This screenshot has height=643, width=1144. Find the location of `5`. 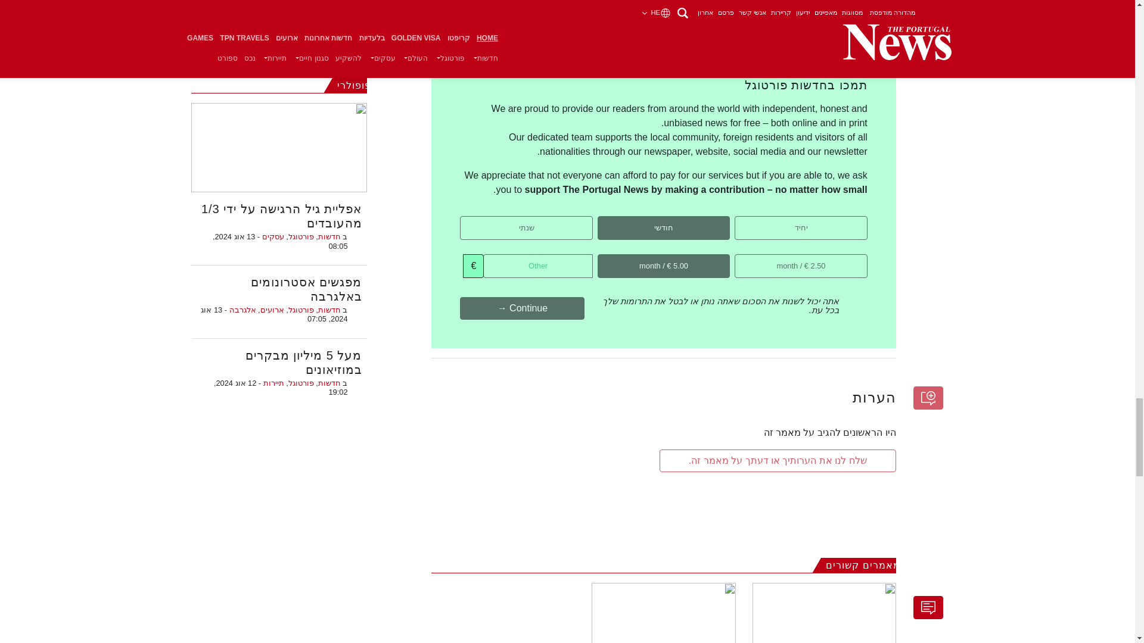

5 is located at coordinates (726, 257).